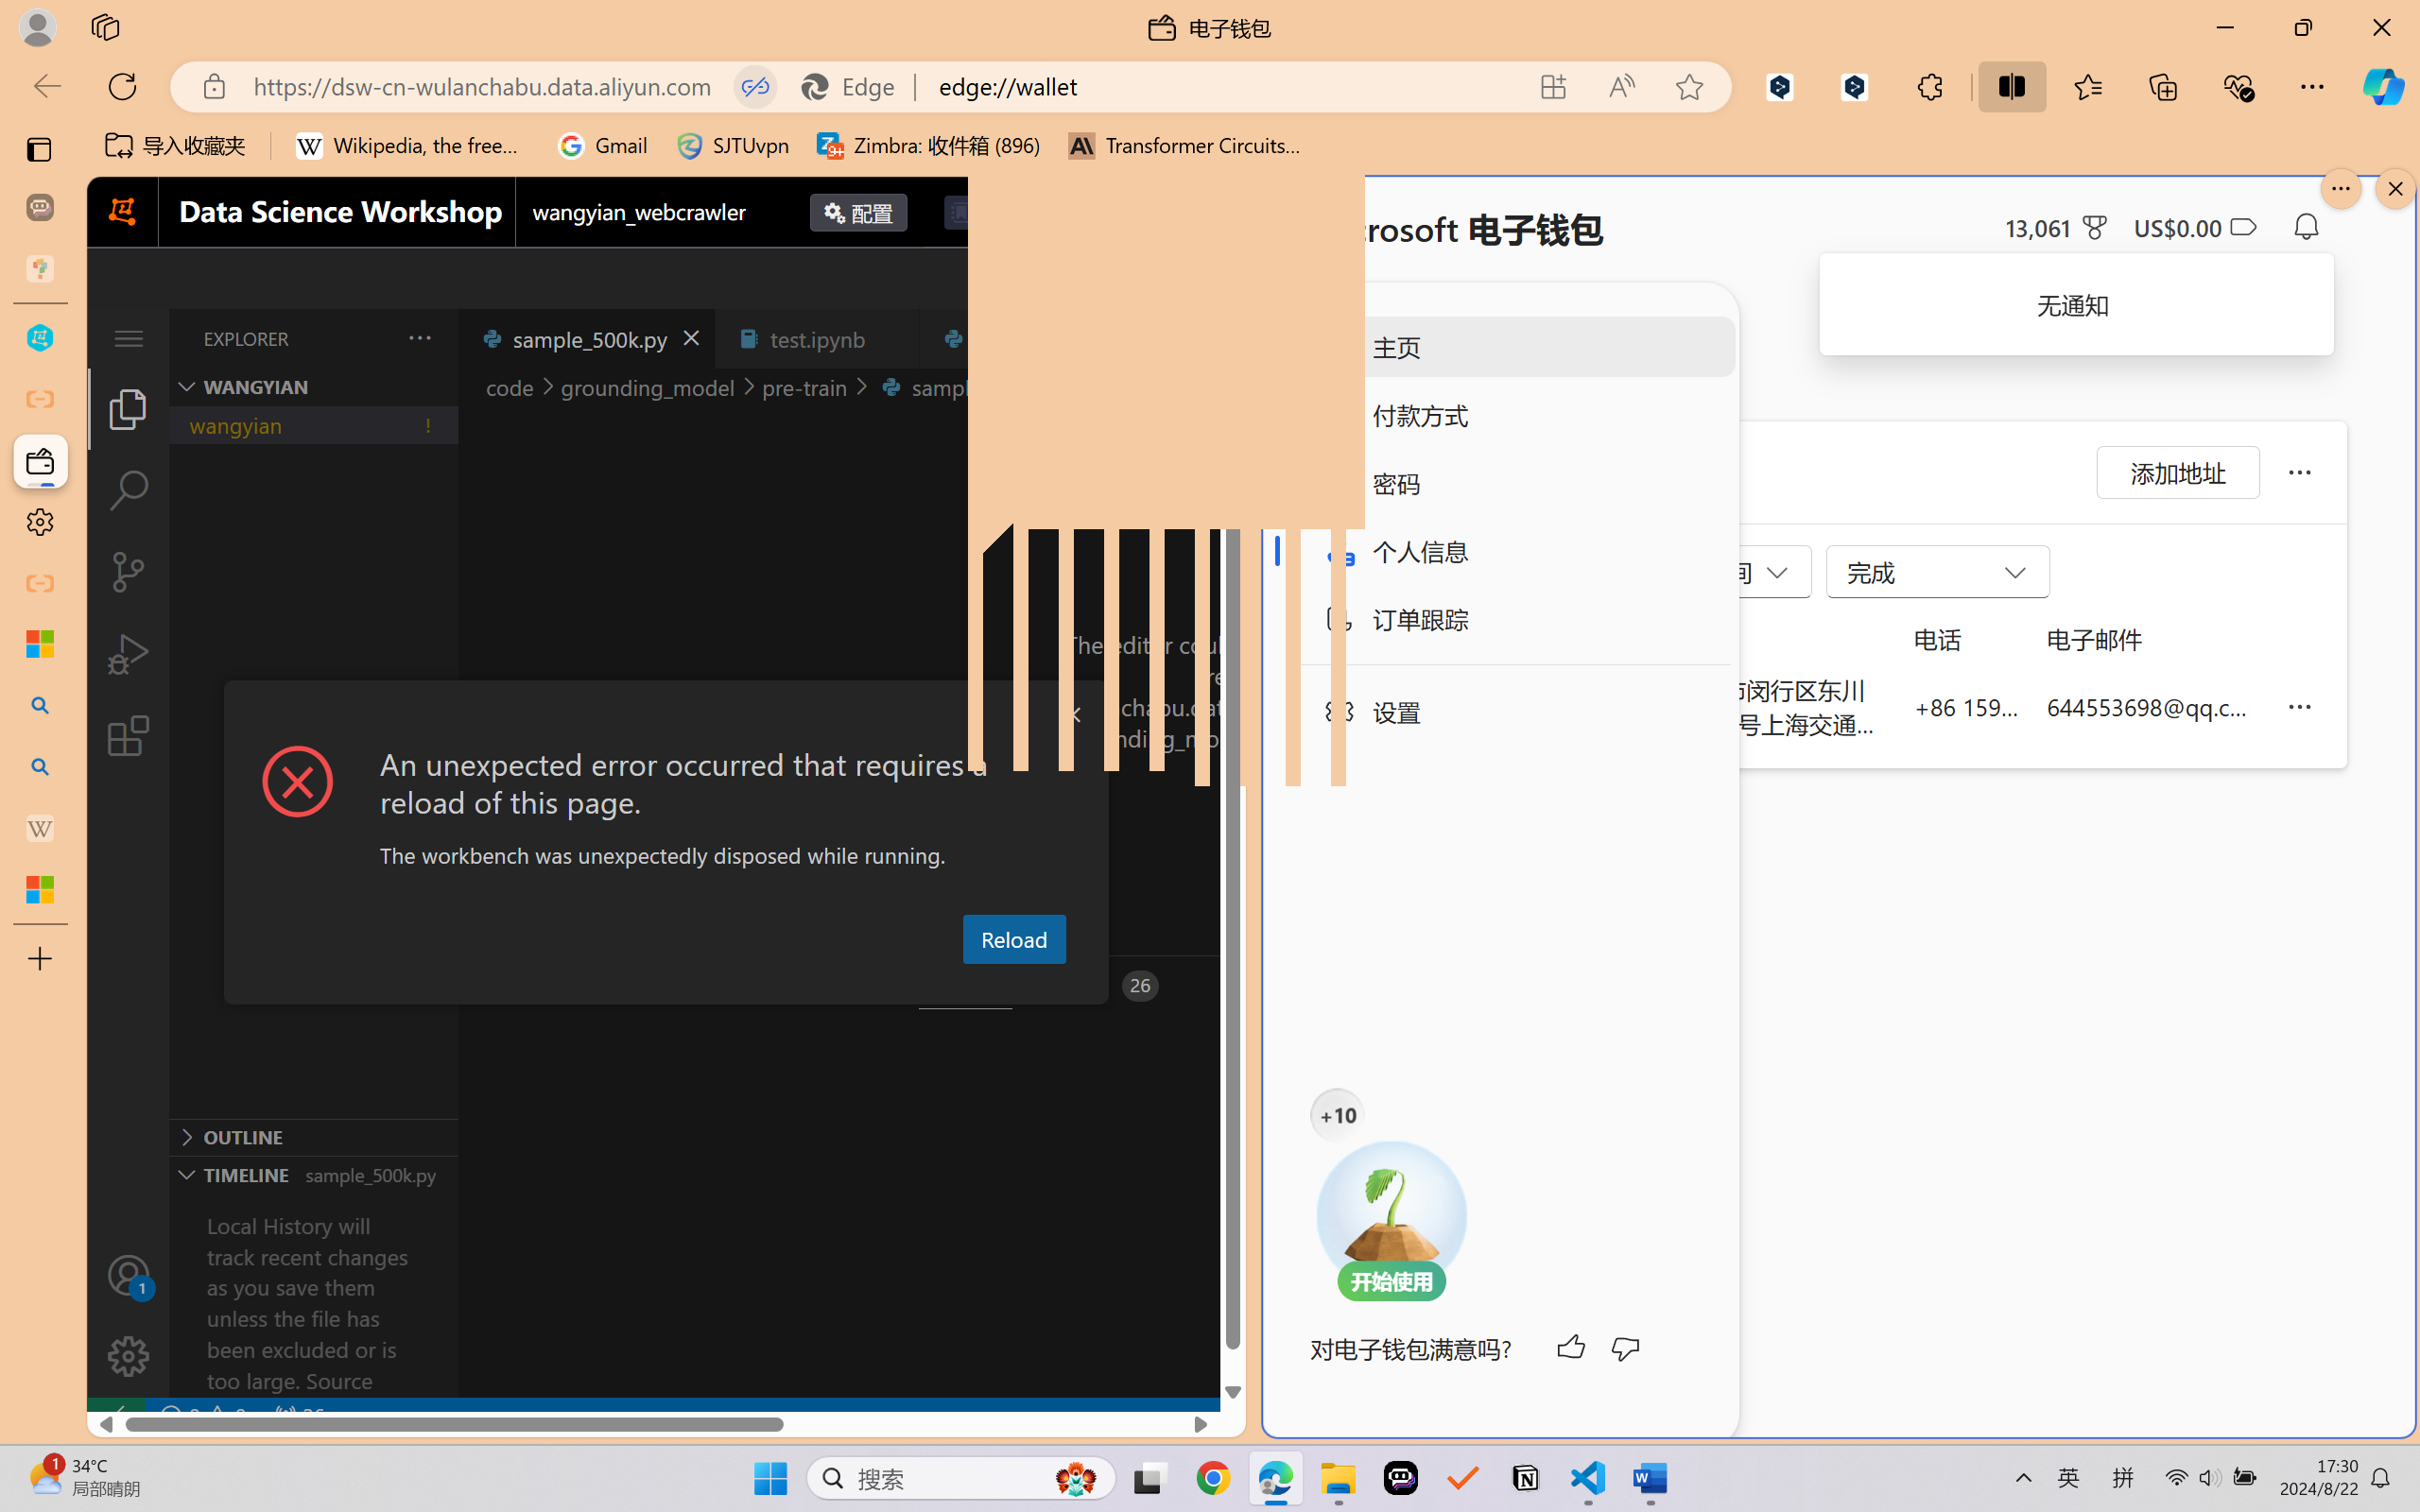  I want to click on 644553698@qq.com, so click(2152, 706).